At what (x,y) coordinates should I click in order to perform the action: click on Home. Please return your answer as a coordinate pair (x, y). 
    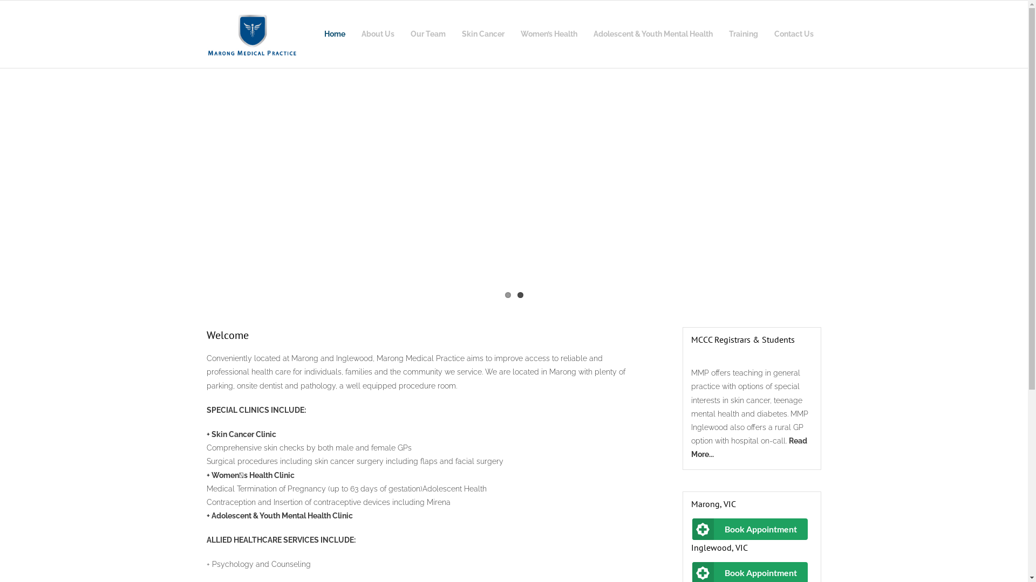
    Looking at the image, I should click on (335, 34).